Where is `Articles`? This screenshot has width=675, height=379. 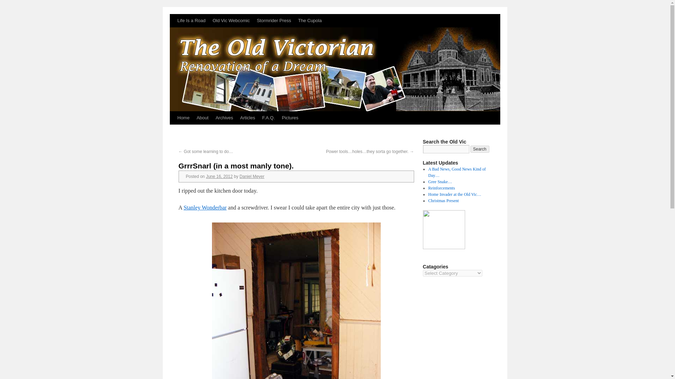
Articles is located at coordinates (247, 118).